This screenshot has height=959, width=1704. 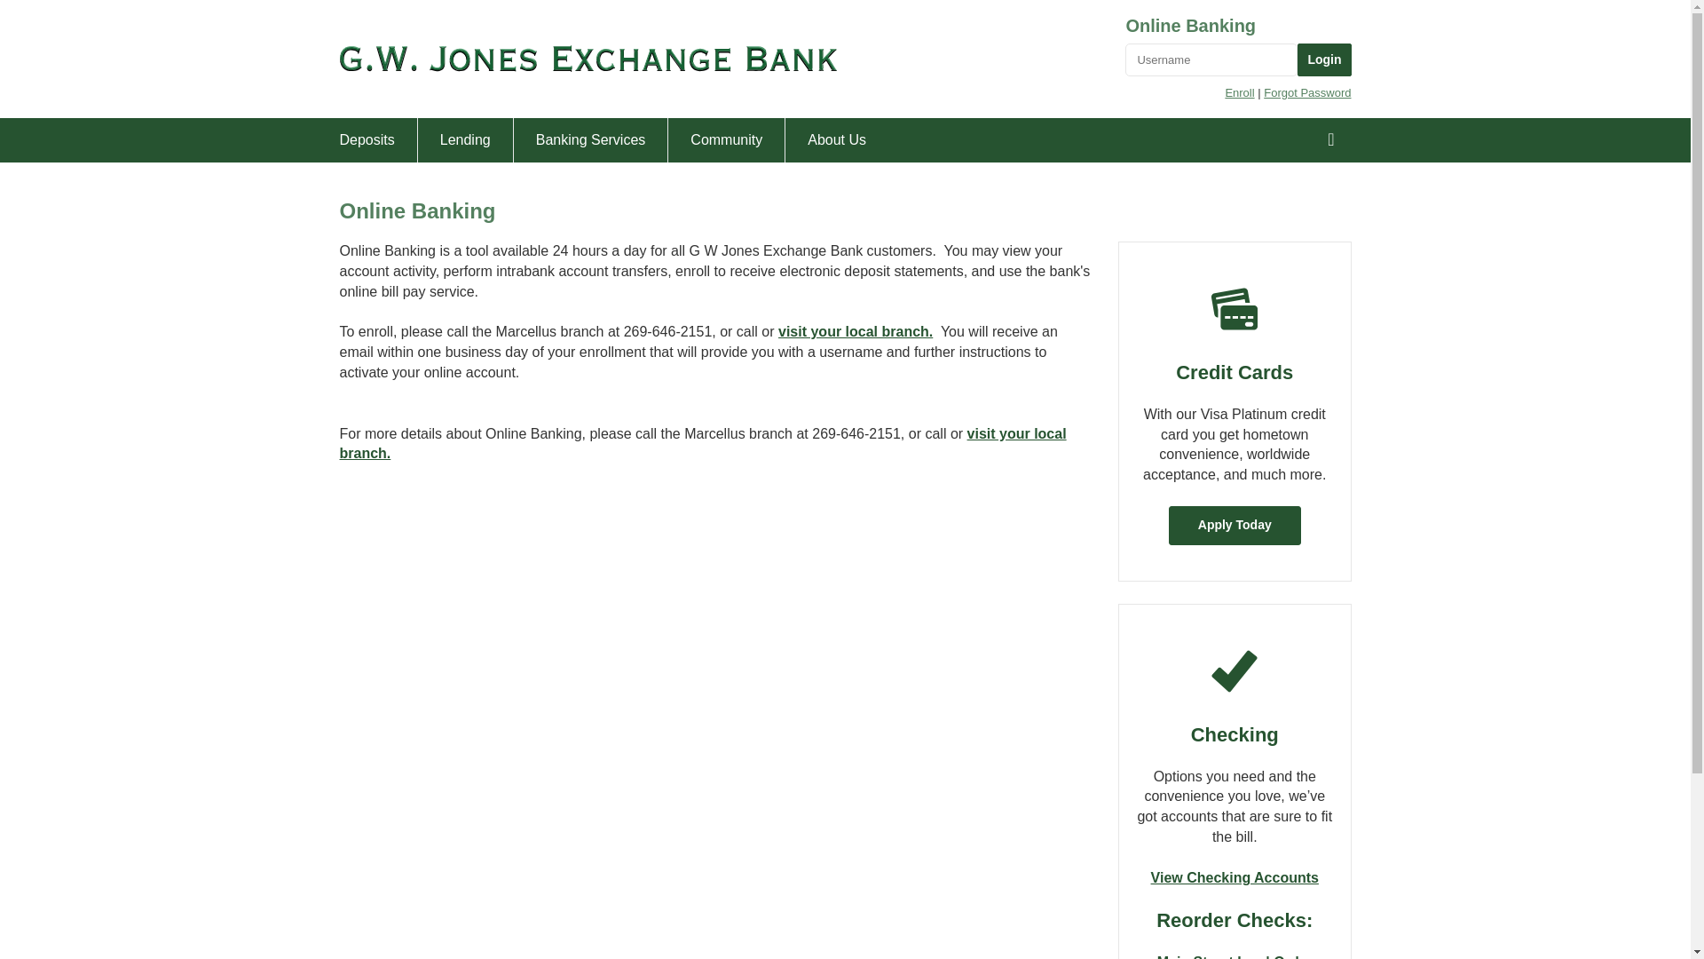 I want to click on Enroll, so click(x=1239, y=92).